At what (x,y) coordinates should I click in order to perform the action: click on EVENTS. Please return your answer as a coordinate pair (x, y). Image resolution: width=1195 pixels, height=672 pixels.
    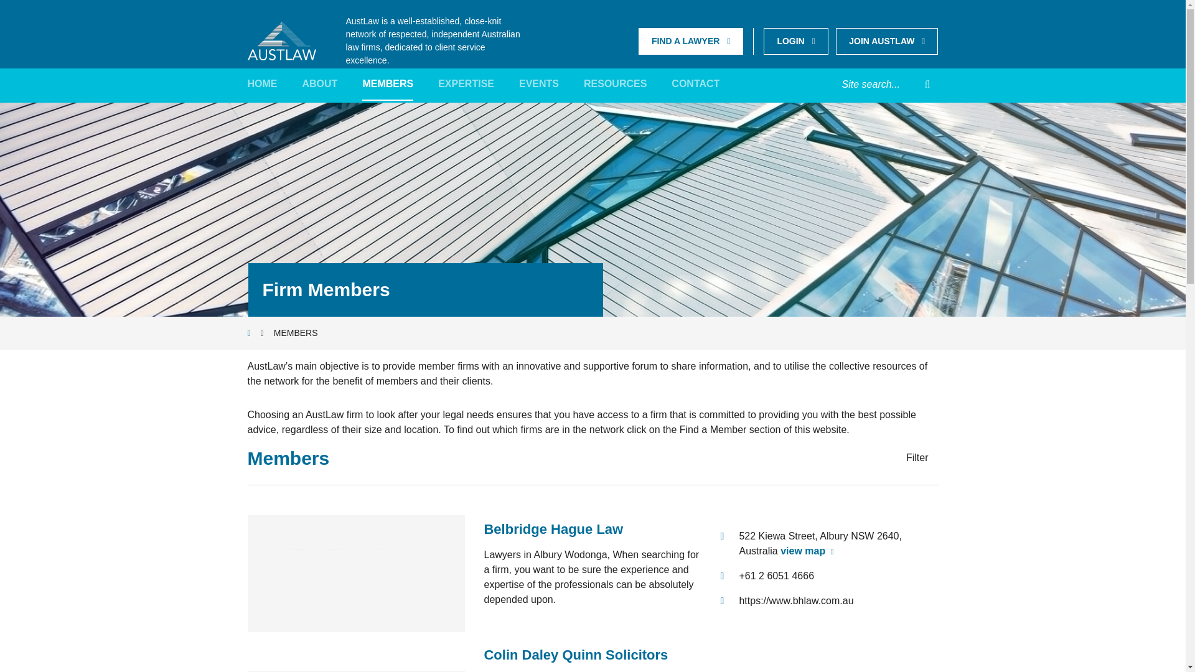
    Looking at the image, I should click on (539, 85).